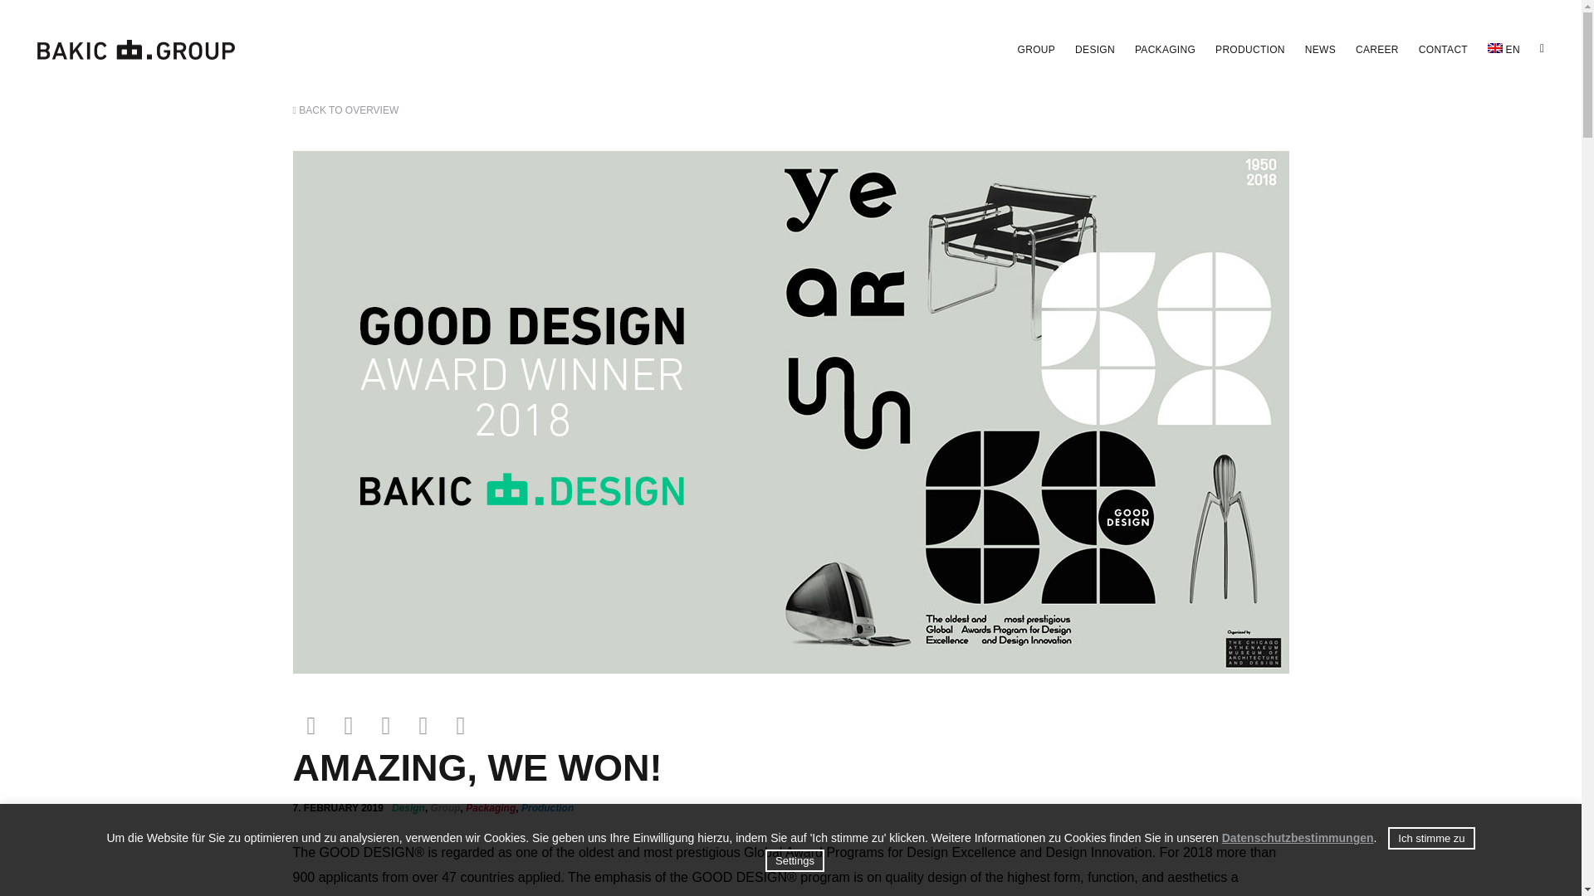 Image resolution: width=1594 pixels, height=896 pixels. Describe the element at coordinates (1249, 50) in the screenshot. I see `PRODUCTION` at that location.